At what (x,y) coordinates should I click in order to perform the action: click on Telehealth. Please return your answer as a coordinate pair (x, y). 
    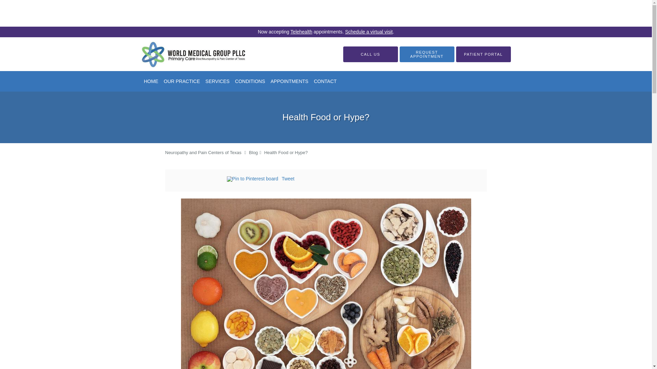
    Looking at the image, I should click on (301, 32).